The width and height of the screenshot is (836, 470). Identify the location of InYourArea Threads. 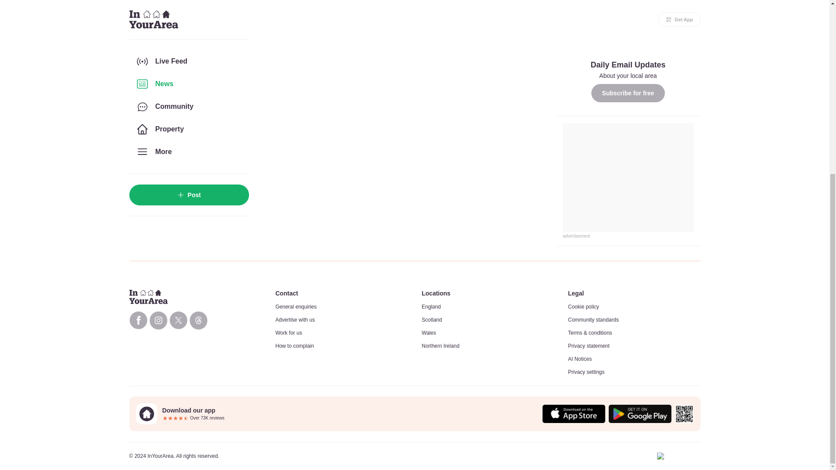
(198, 320).